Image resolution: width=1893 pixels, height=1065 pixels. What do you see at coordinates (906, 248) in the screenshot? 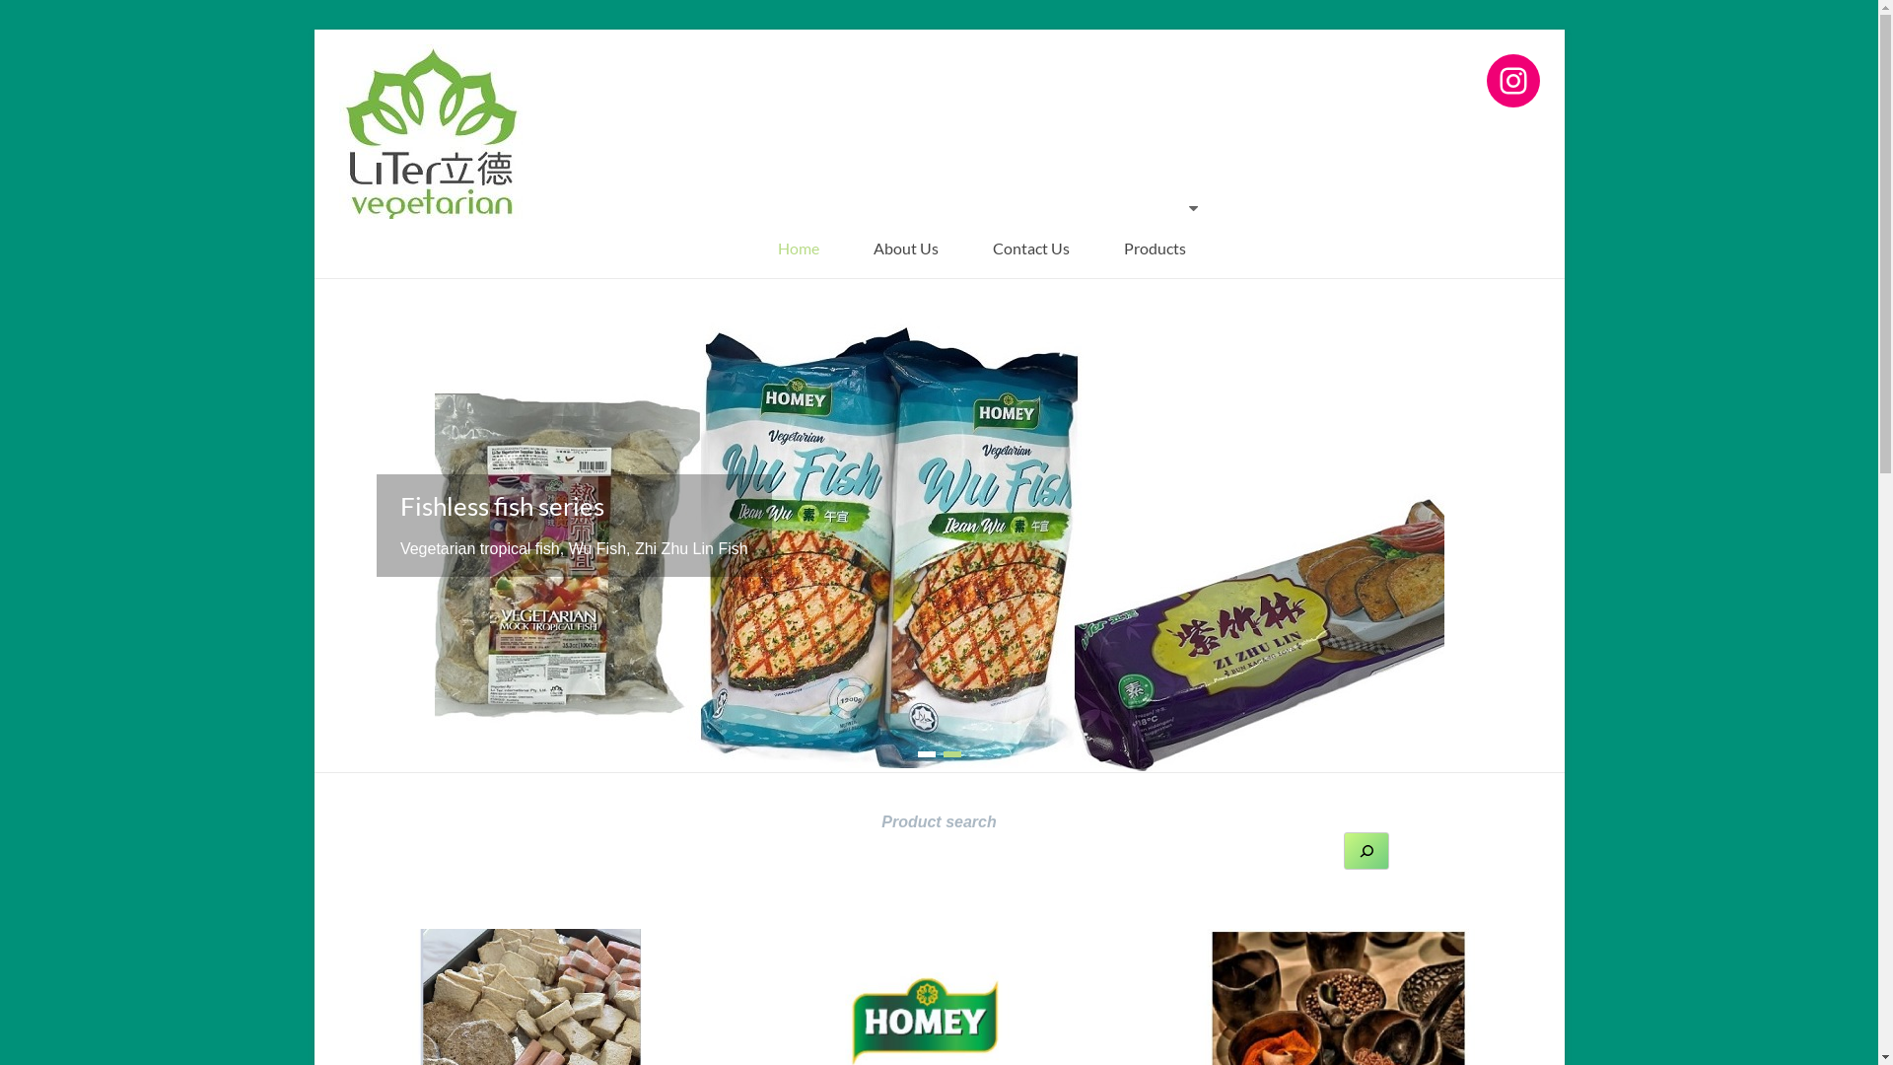
I see `About Us` at bounding box center [906, 248].